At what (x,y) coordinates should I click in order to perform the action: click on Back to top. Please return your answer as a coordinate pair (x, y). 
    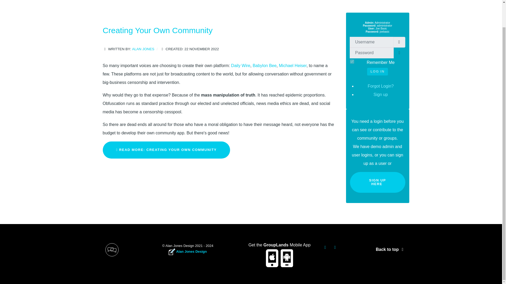
    Looking at the image, I should click on (391, 249).